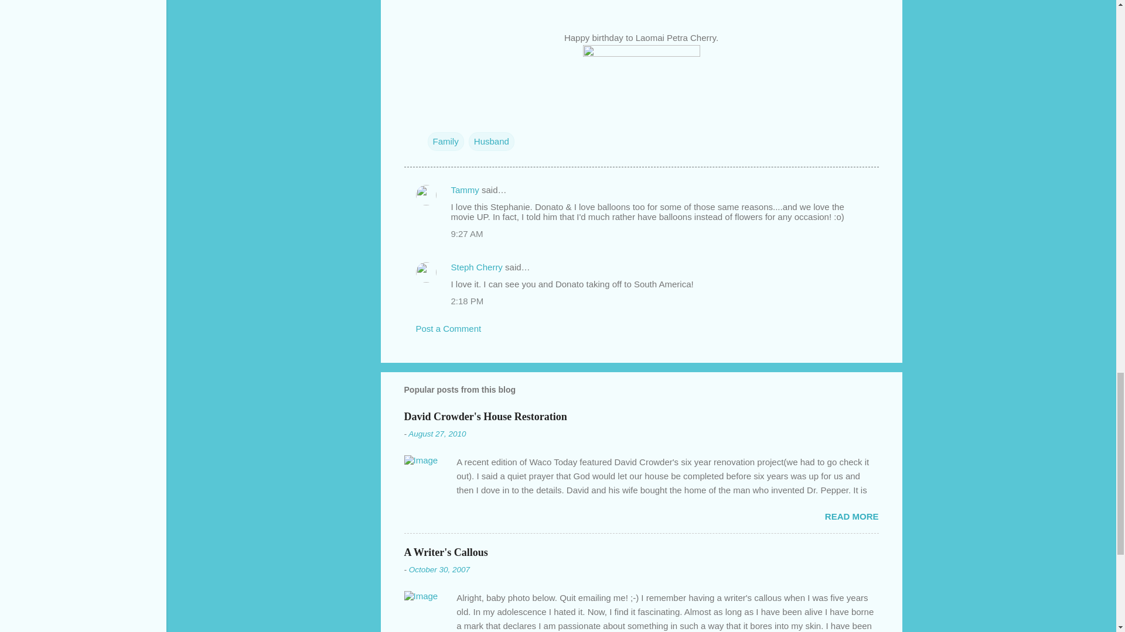 This screenshot has width=1125, height=632. Describe the element at coordinates (449, 328) in the screenshot. I see `Post a Comment` at that location.